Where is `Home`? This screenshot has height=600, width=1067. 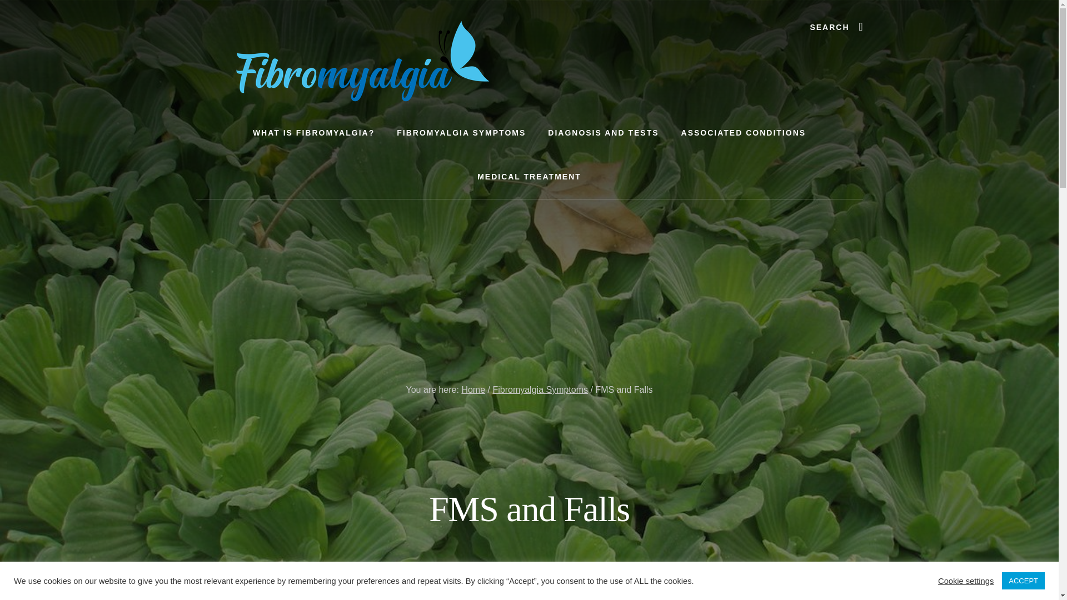
Home is located at coordinates (473, 389).